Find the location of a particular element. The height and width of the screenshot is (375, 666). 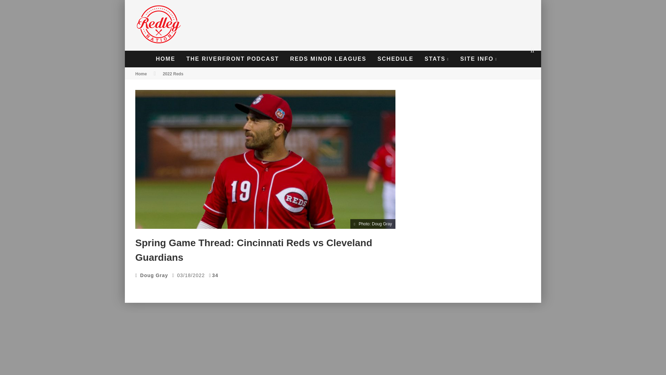

Home is located at coordinates (141, 74).